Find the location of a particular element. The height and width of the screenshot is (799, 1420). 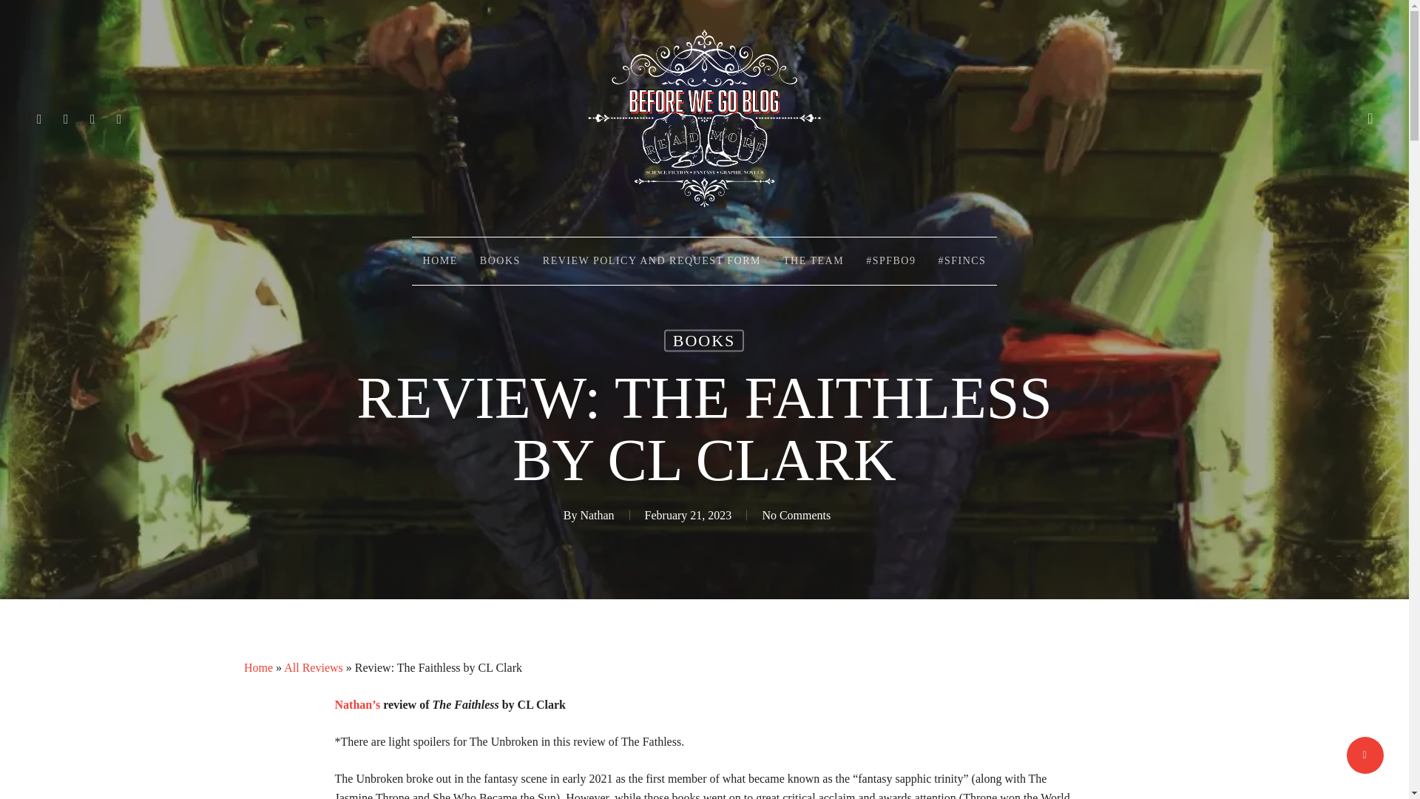

PINTEREST is located at coordinates (93, 118).